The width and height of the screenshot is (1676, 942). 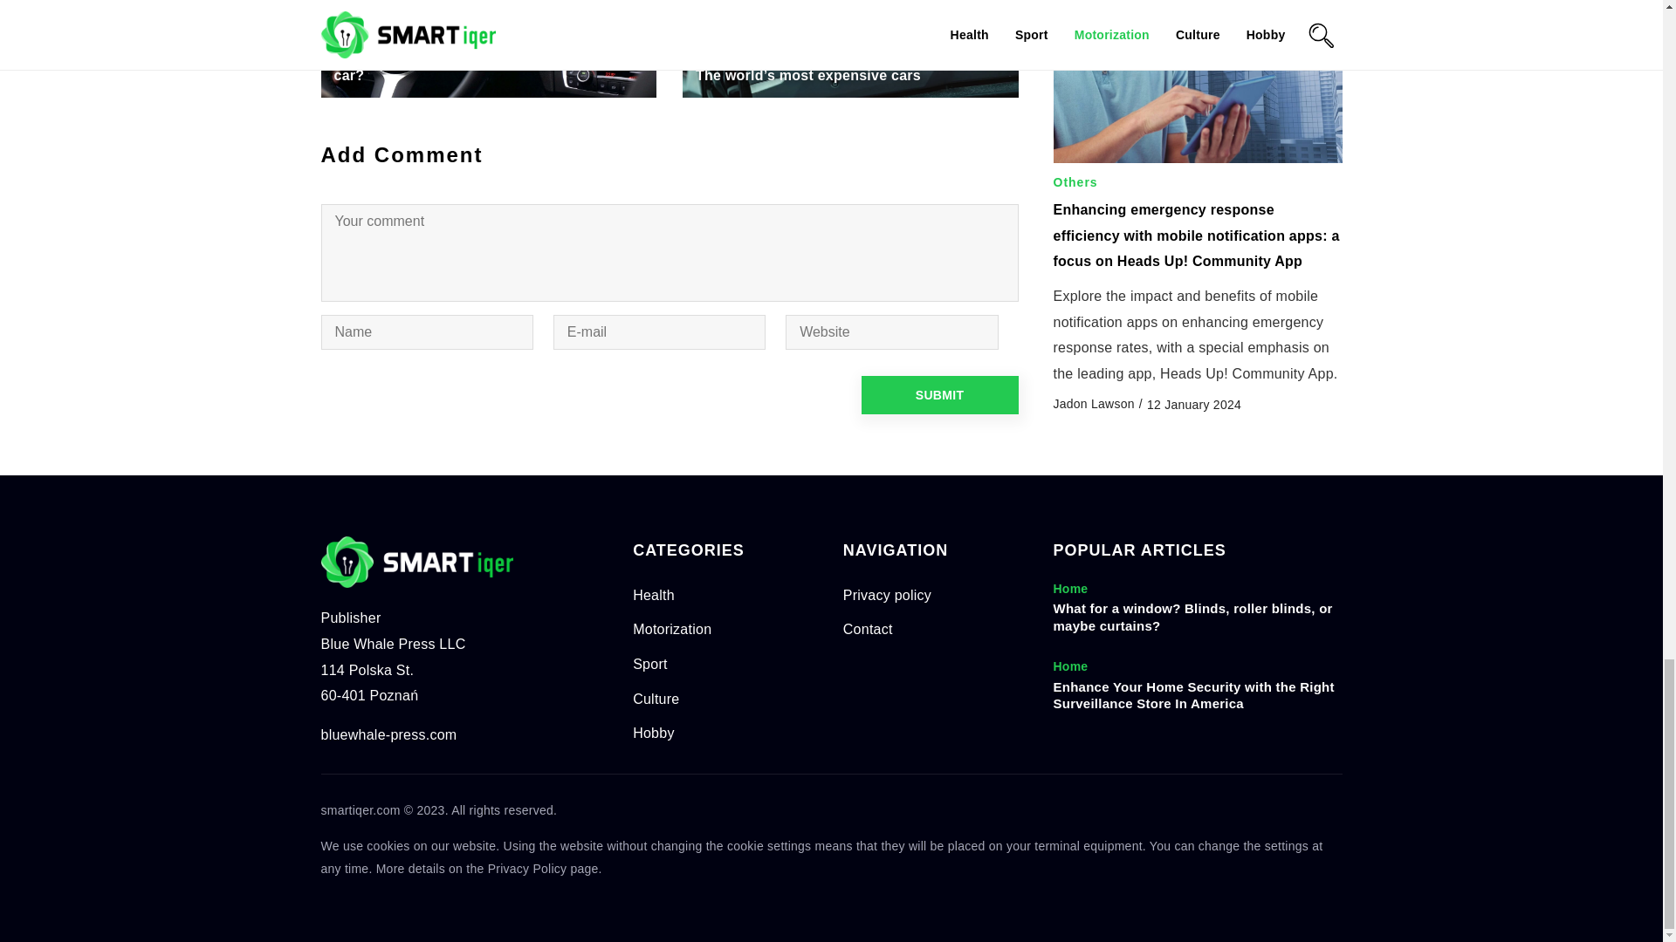 What do you see at coordinates (649, 664) in the screenshot?
I see `Sport` at bounding box center [649, 664].